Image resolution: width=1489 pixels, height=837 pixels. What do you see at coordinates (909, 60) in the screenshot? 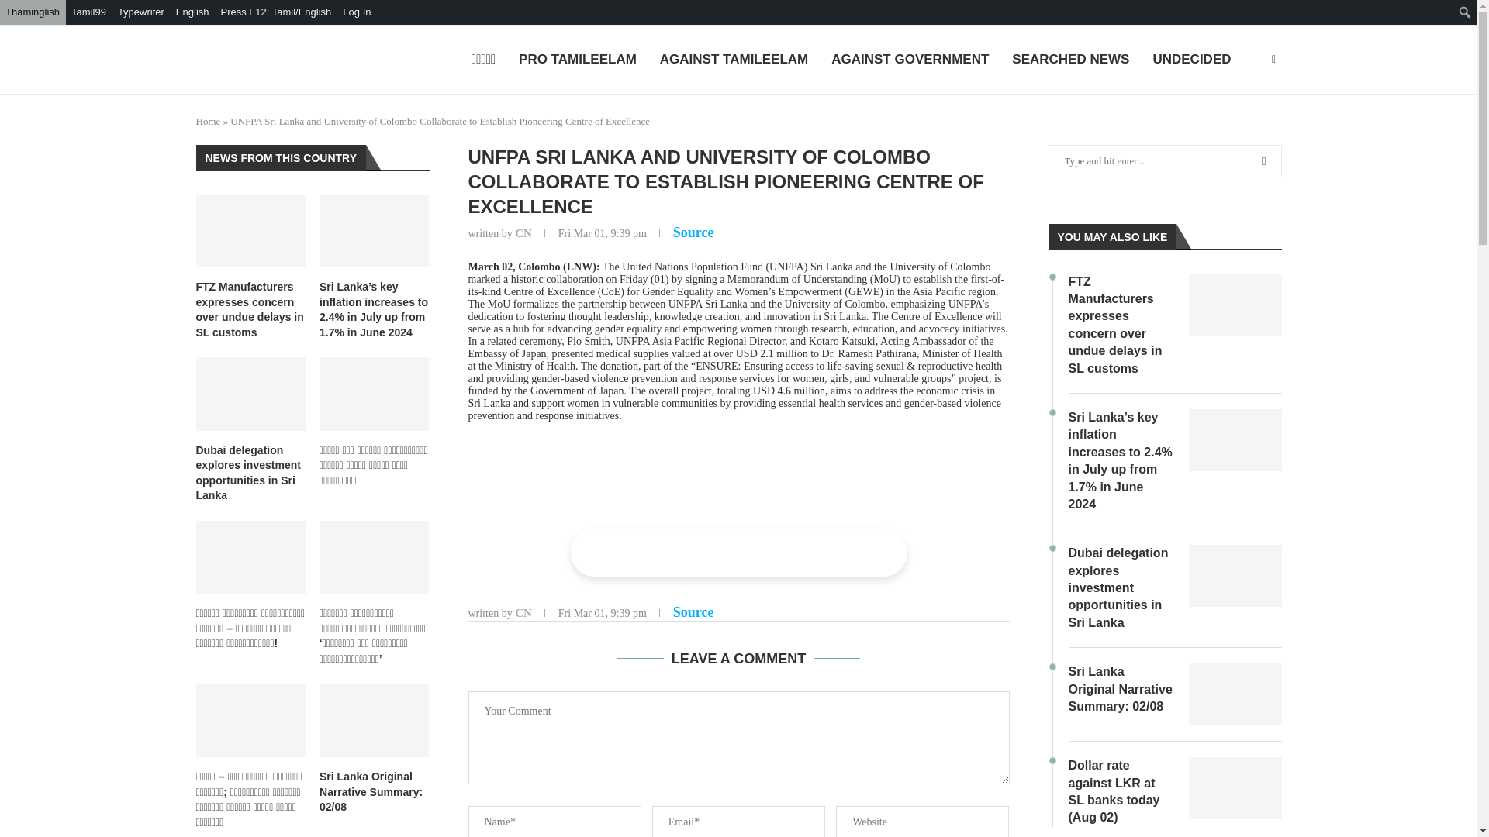
I see `AGAINST GOVERNMENT` at bounding box center [909, 60].